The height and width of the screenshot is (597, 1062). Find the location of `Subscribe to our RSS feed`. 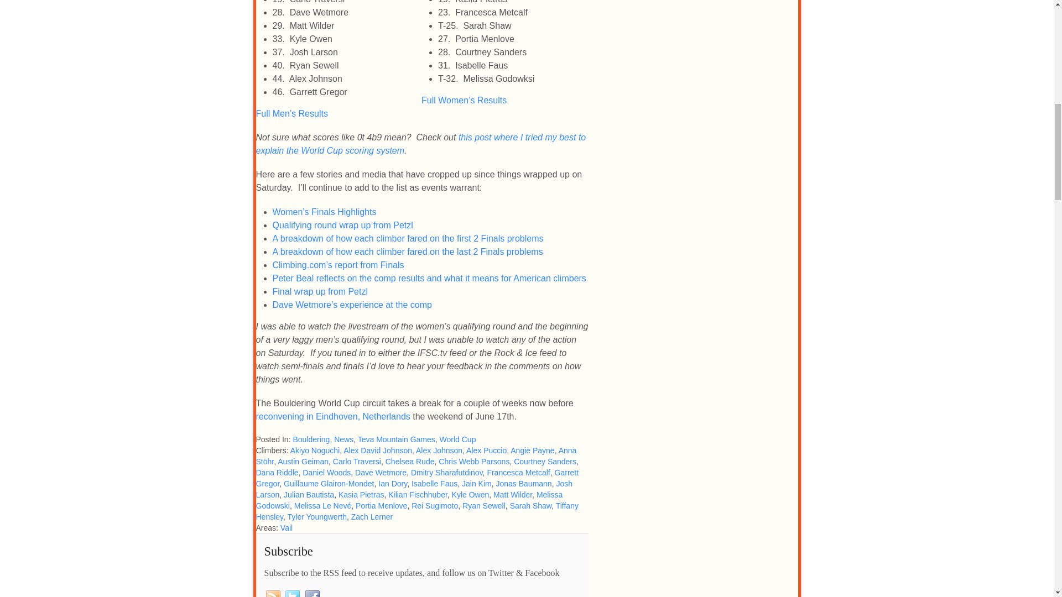

Subscribe to our RSS feed is located at coordinates (273, 593).